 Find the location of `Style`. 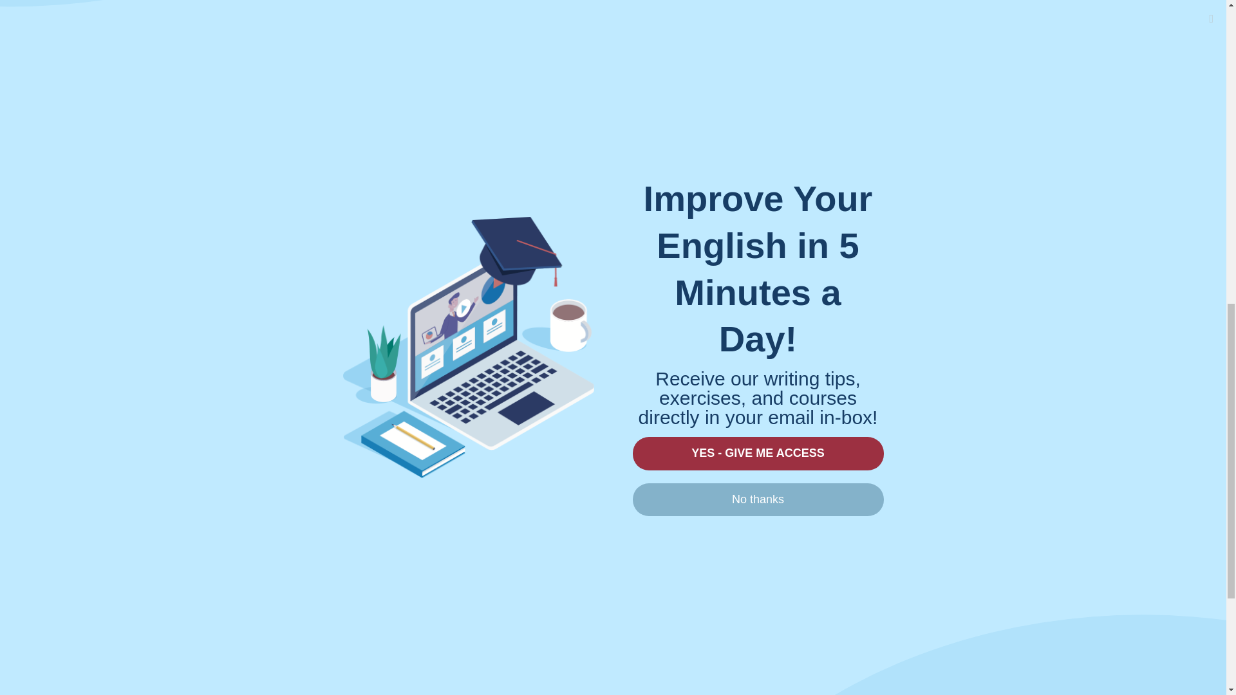

Style is located at coordinates (830, 219).